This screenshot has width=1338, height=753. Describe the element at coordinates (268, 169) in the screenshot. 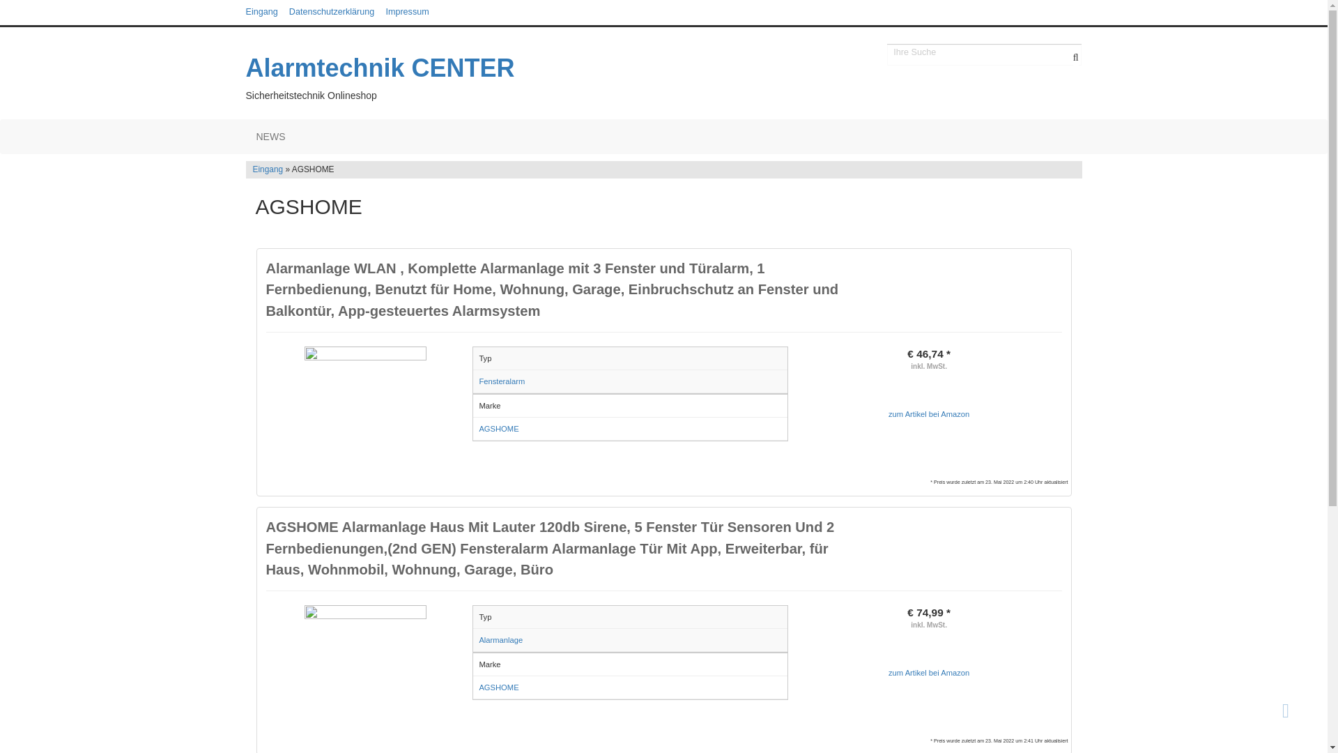

I see `Eingang` at that location.